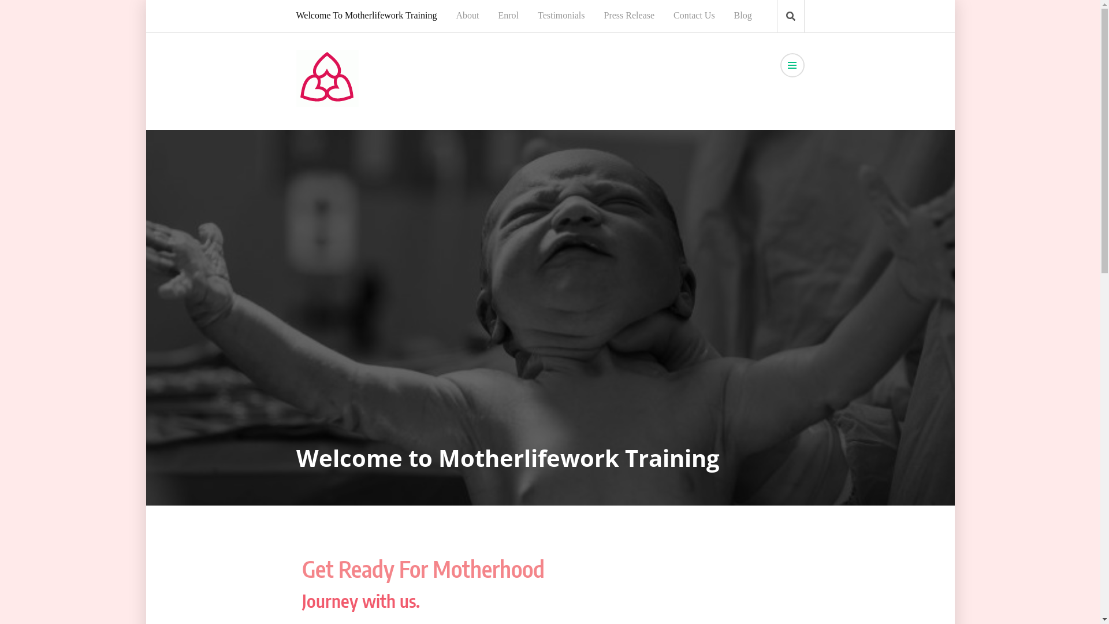  Describe the element at coordinates (630, 16) in the screenshot. I see `Press Release` at that location.